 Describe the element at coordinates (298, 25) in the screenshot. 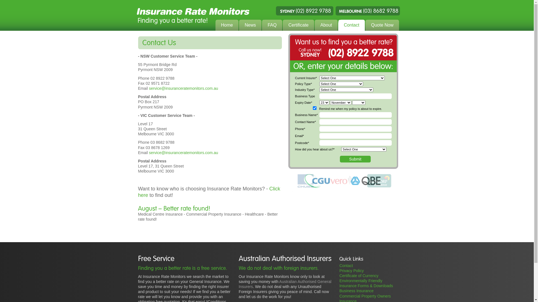

I see `Certificate` at that location.